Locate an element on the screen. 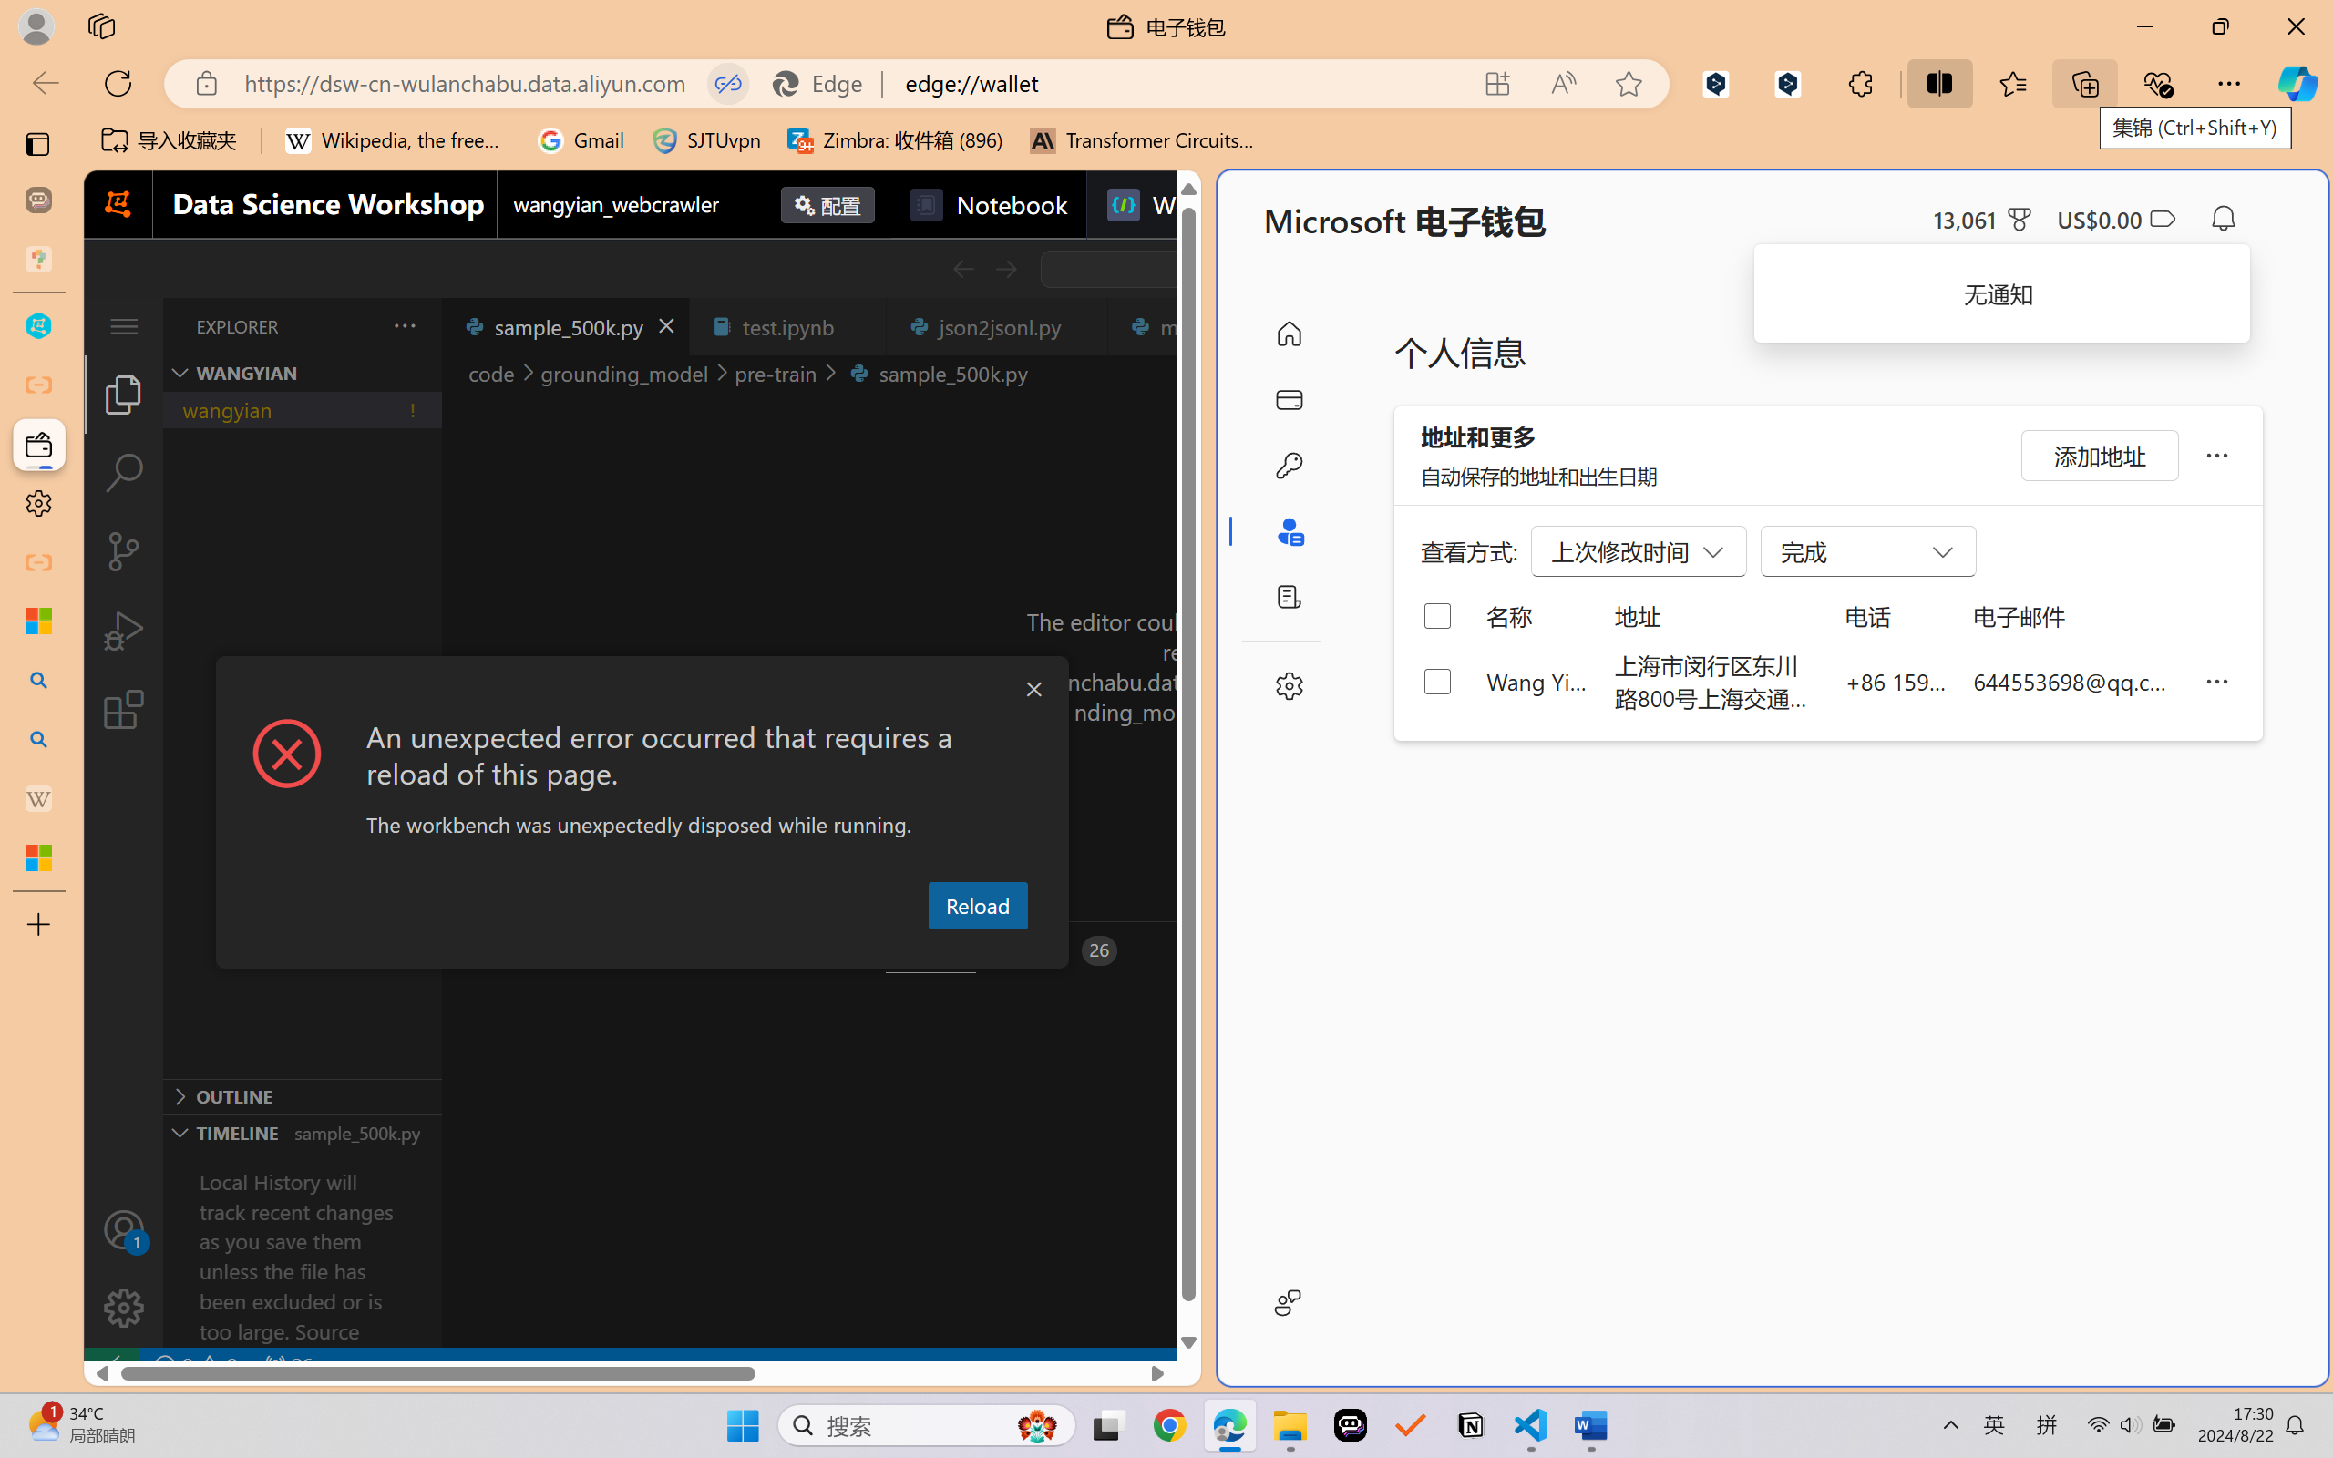 The width and height of the screenshot is (2333, 1458). Run and Debug (Ctrl+Shift+D) is located at coordinates (124, 631).